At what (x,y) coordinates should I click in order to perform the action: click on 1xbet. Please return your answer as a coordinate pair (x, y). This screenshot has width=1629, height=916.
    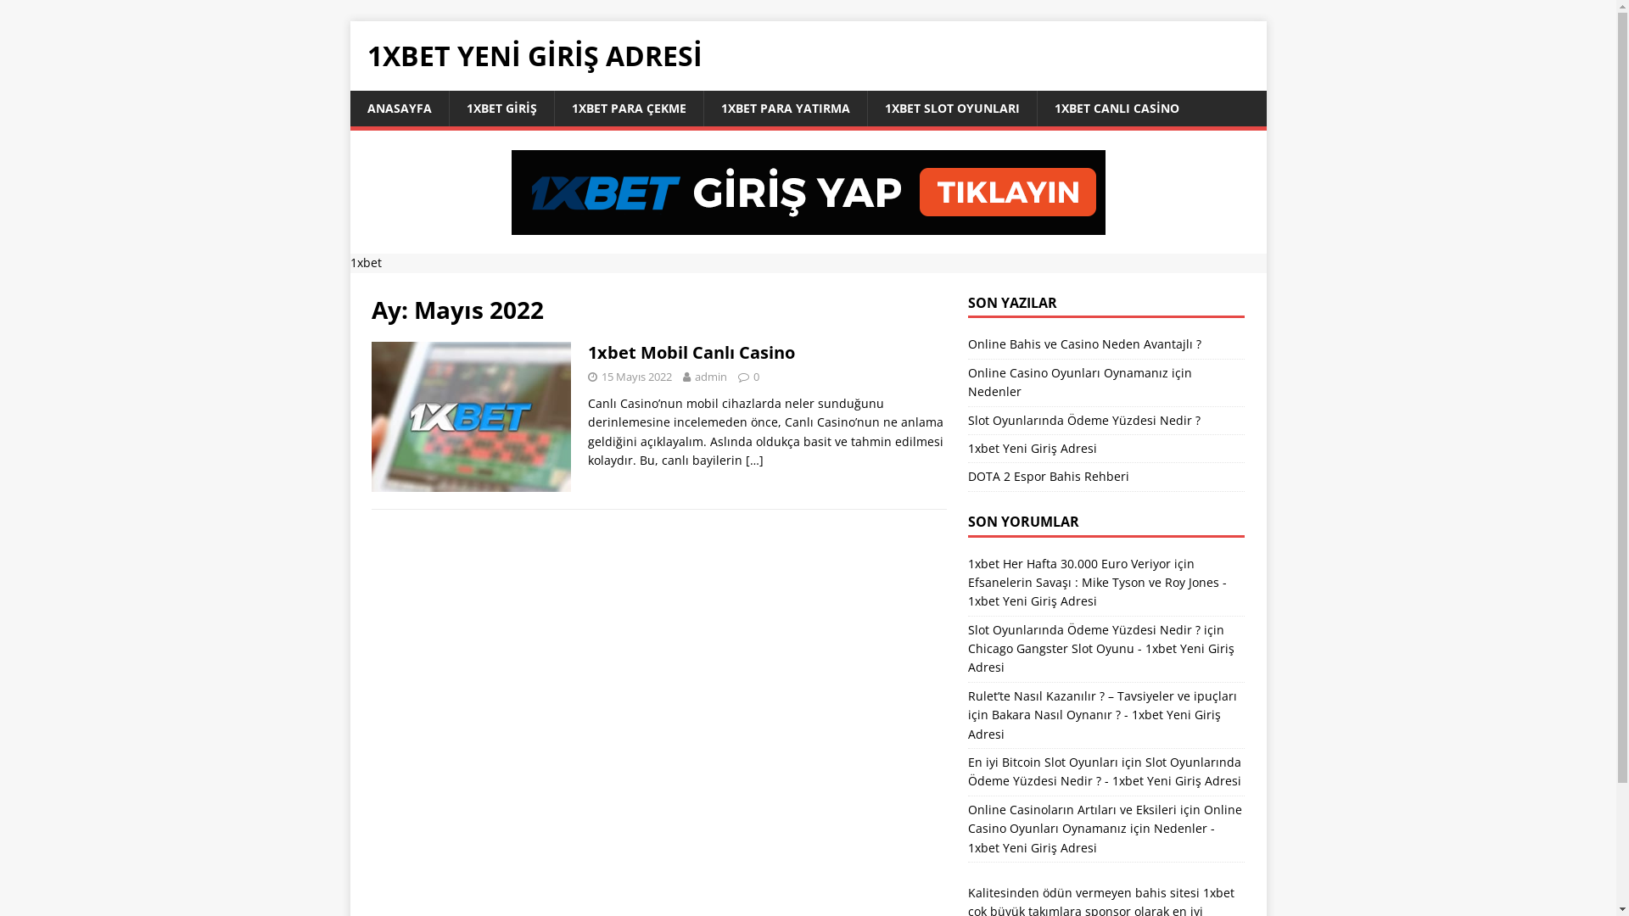
    Looking at the image, I should click on (365, 263).